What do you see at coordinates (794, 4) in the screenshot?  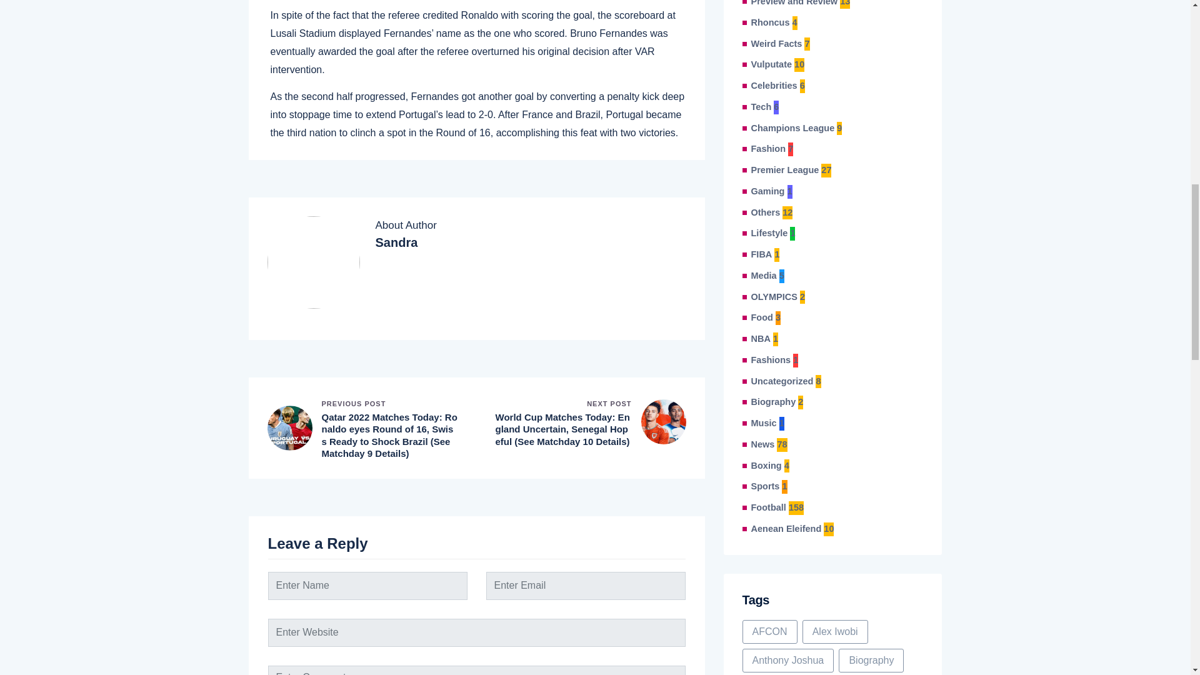 I see `Preview and Review` at bounding box center [794, 4].